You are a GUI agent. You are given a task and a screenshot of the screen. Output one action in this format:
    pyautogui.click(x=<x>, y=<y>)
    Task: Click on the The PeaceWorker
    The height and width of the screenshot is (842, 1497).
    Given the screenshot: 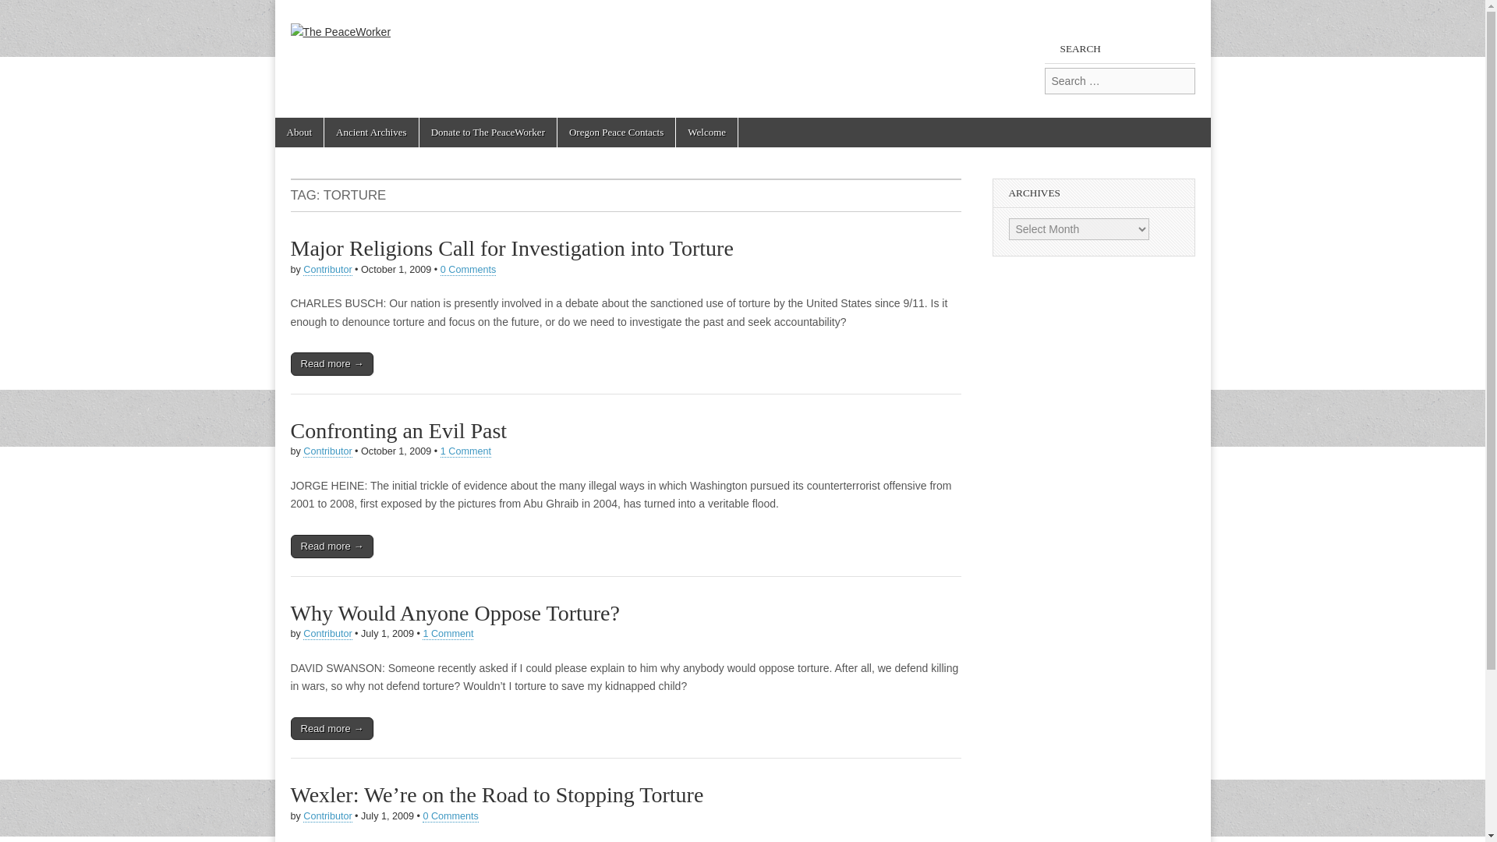 What is the action you would take?
    pyautogui.click(x=340, y=21)
    